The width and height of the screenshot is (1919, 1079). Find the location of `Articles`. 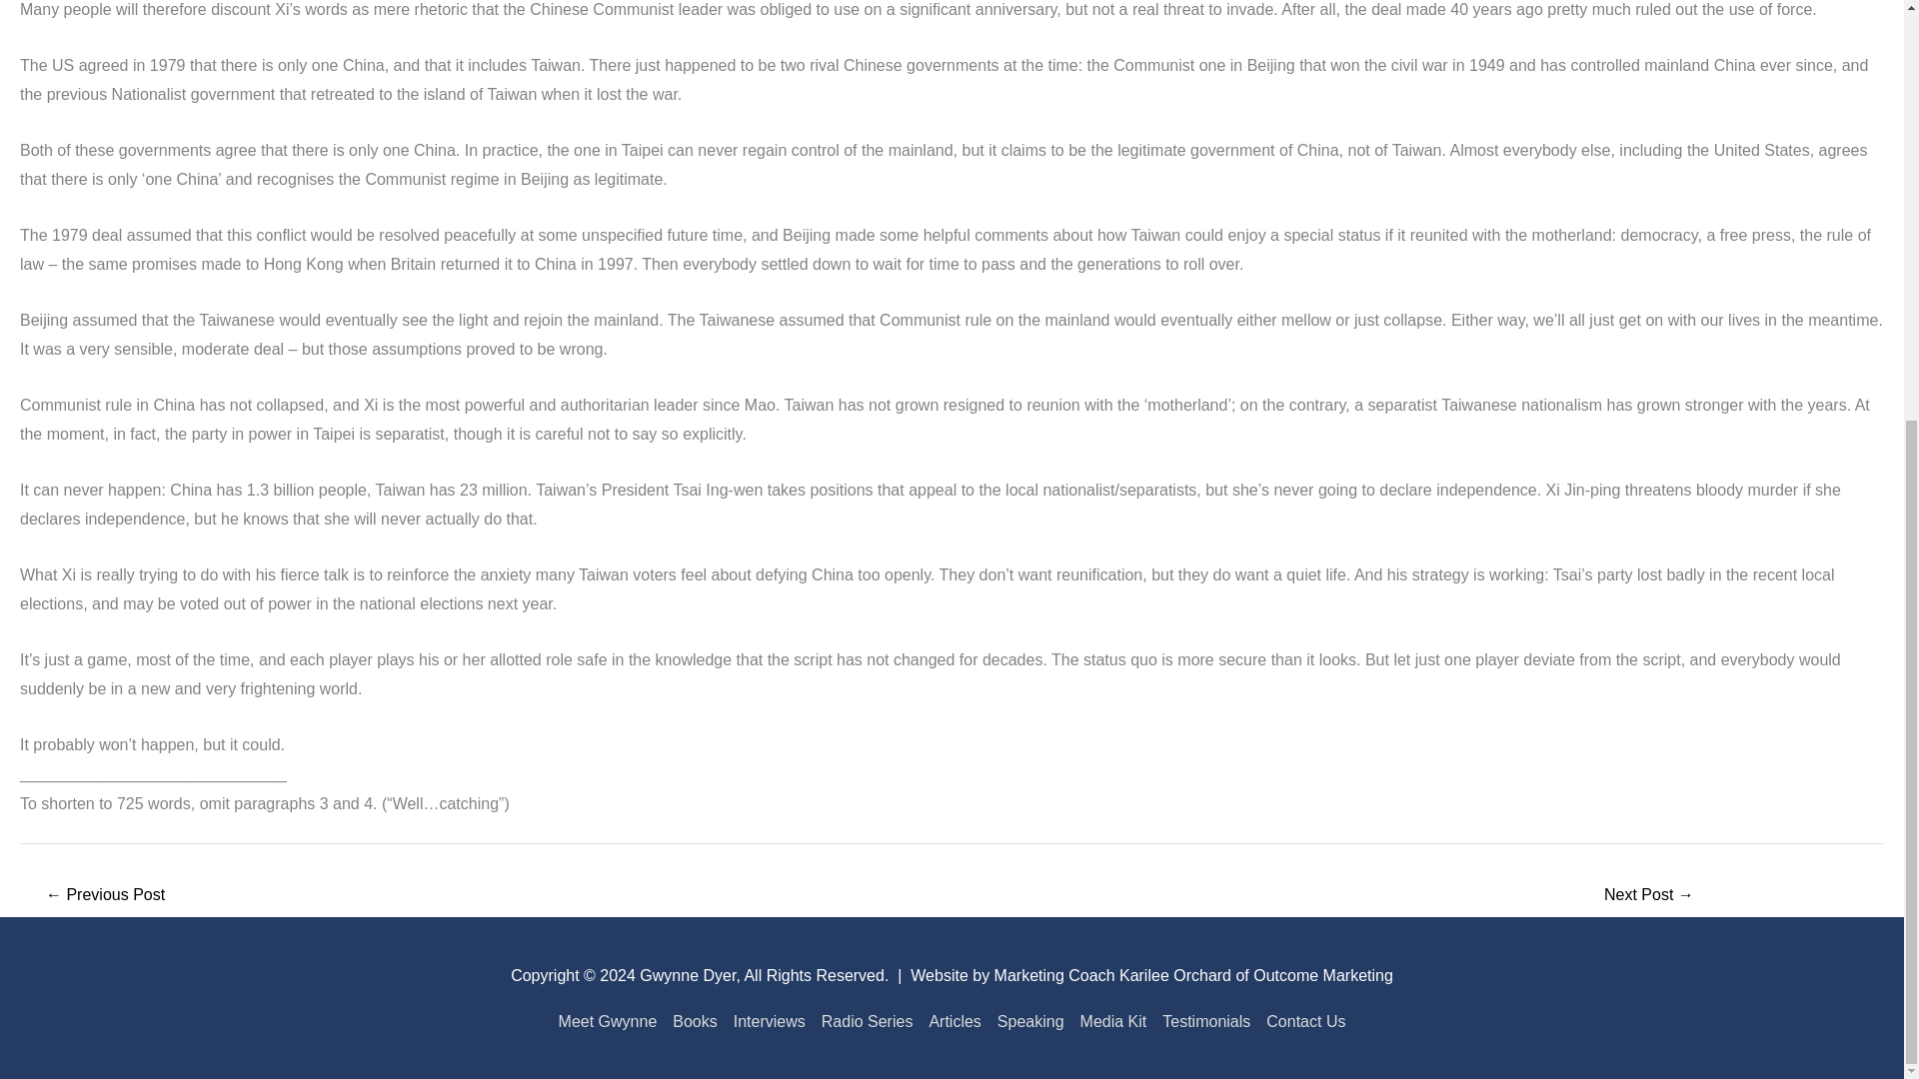

Articles is located at coordinates (954, 1021).